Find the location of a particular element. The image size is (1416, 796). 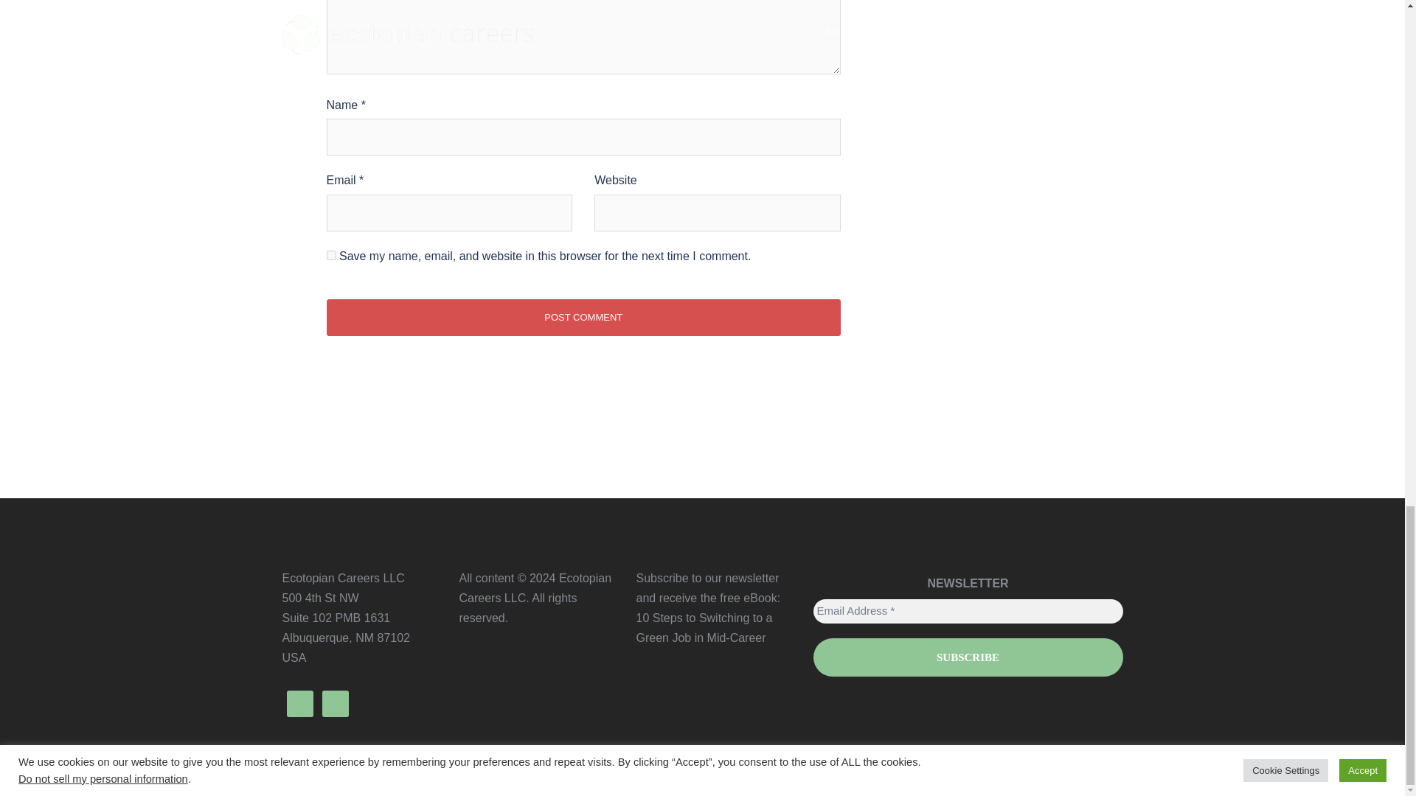

Post Comment is located at coordinates (583, 317).